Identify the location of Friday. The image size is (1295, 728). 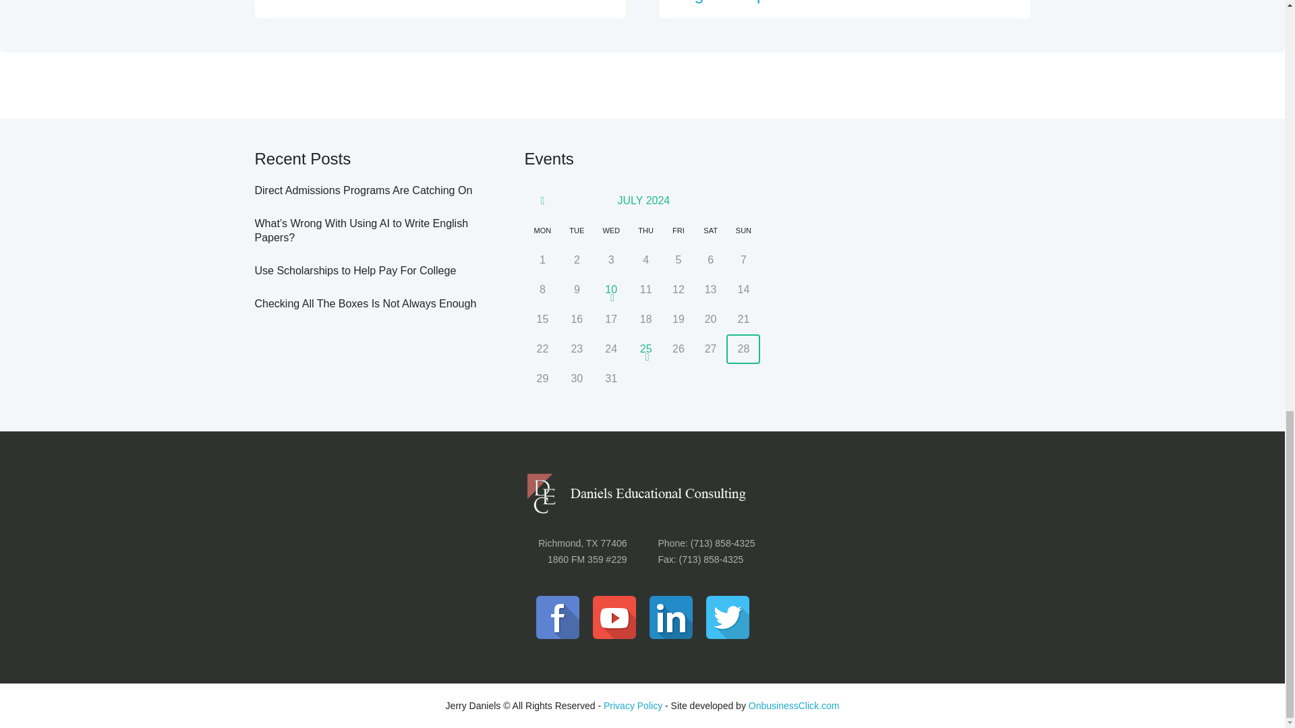
(678, 230).